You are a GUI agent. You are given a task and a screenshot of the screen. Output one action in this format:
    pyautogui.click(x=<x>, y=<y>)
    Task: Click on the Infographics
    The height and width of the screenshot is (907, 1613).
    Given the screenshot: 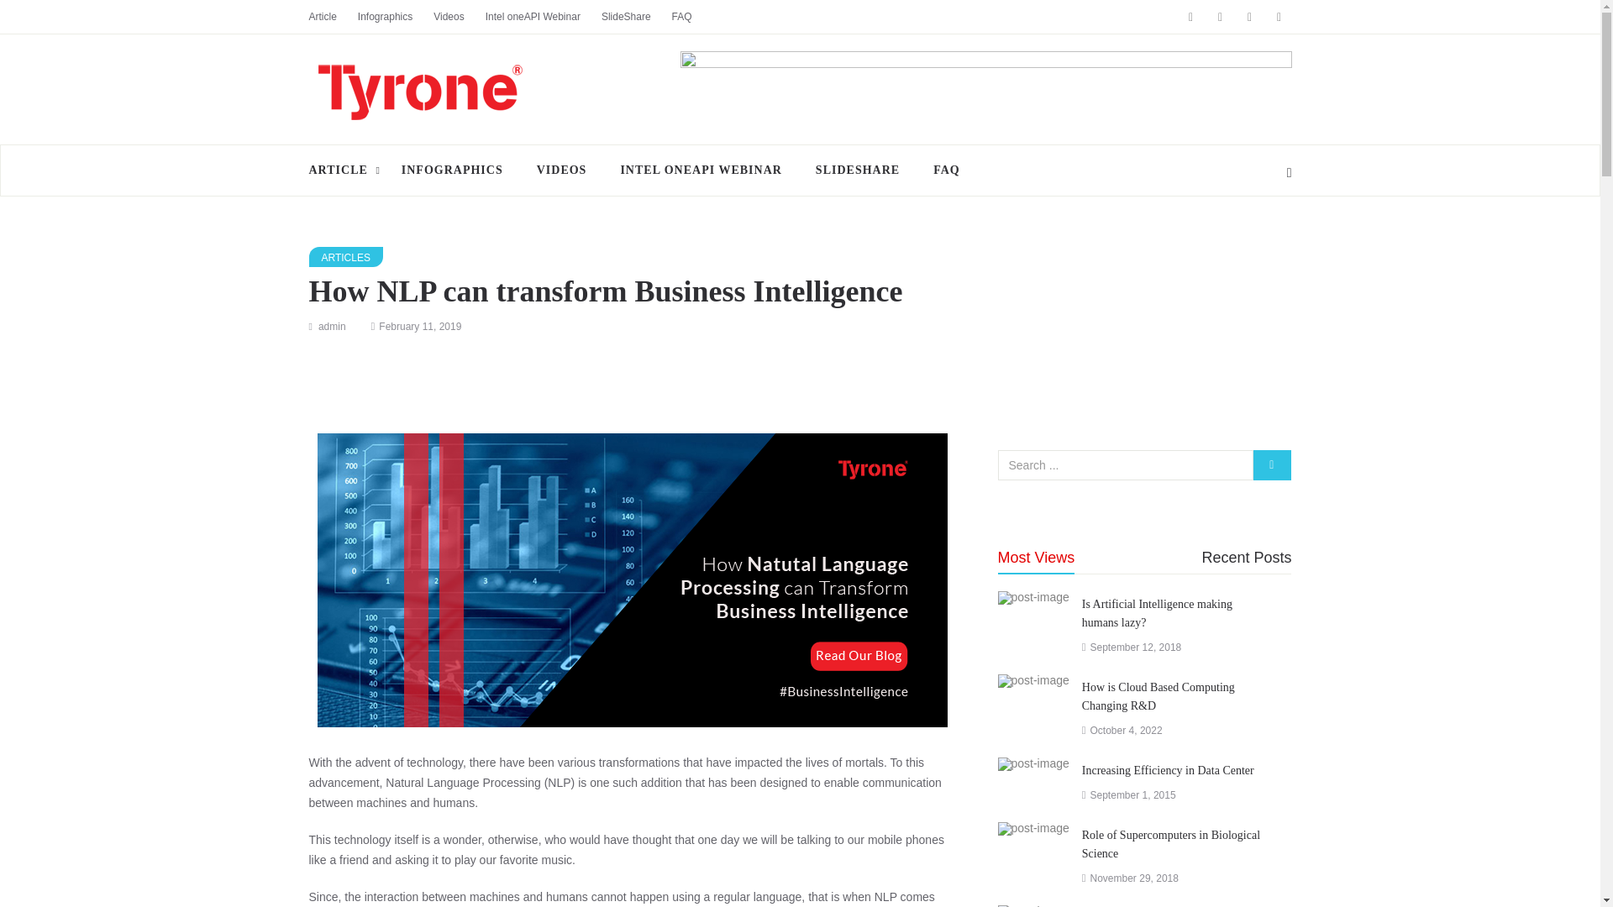 What is the action you would take?
    pyautogui.click(x=396, y=17)
    